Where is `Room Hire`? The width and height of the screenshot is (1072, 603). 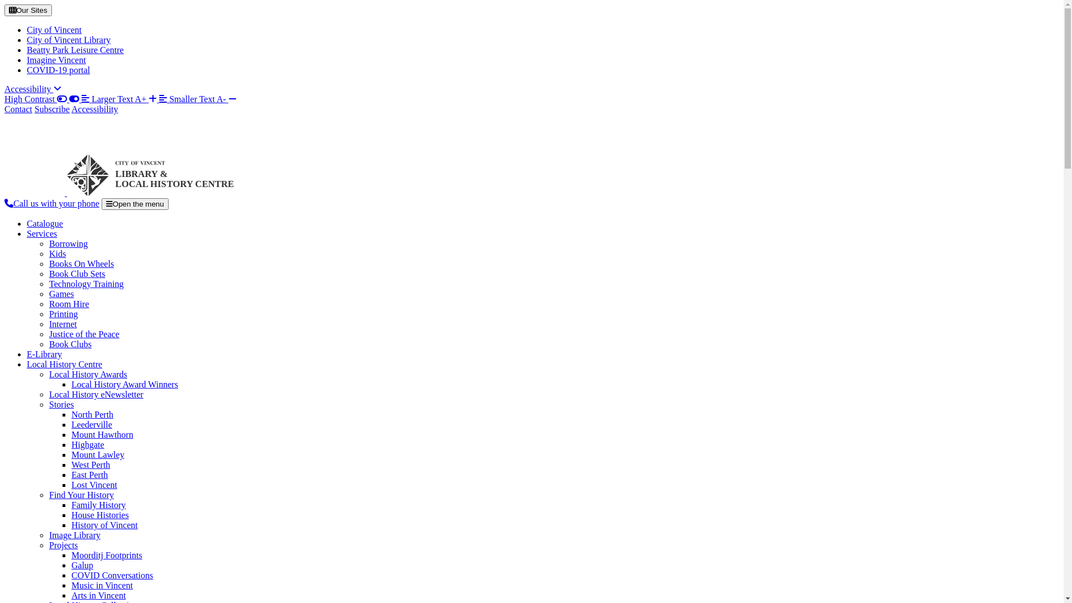 Room Hire is located at coordinates (69, 304).